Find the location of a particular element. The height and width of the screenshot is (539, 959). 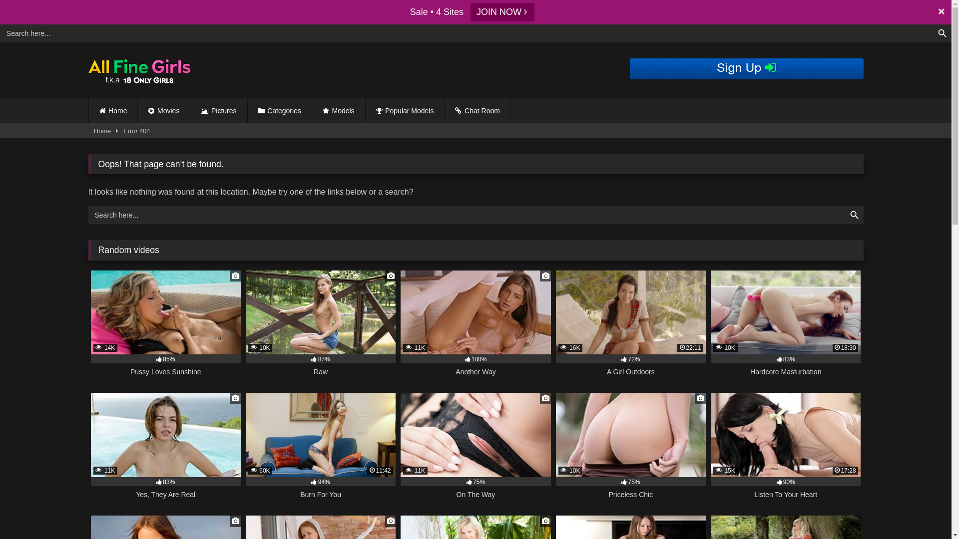

Movies is located at coordinates (164, 111).